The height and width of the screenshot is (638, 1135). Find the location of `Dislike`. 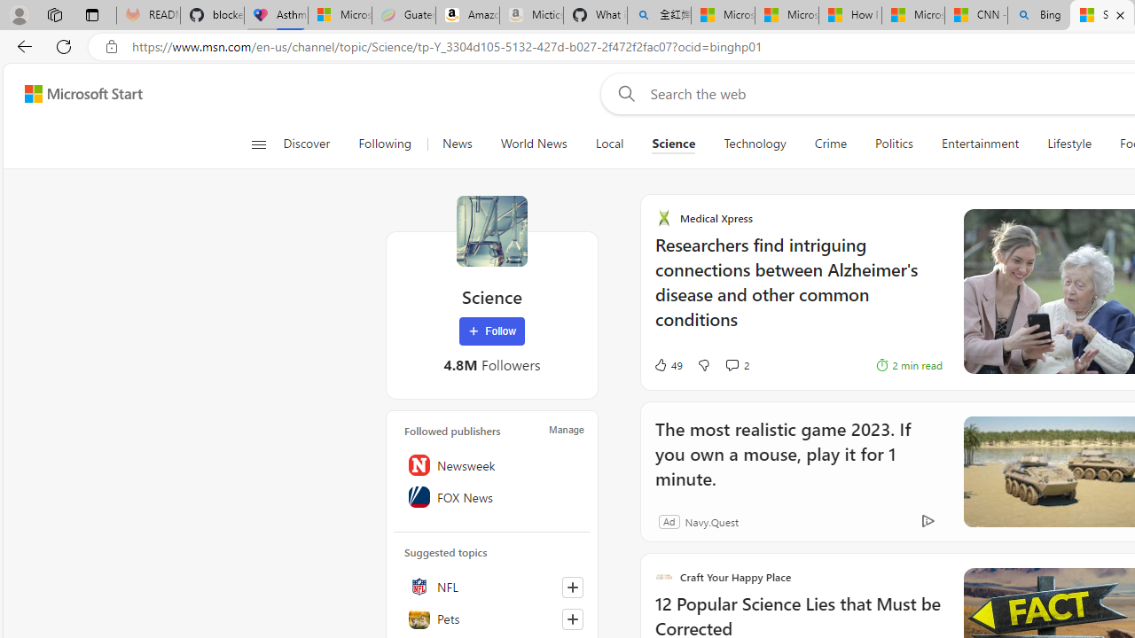

Dislike is located at coordinates (703, 365).